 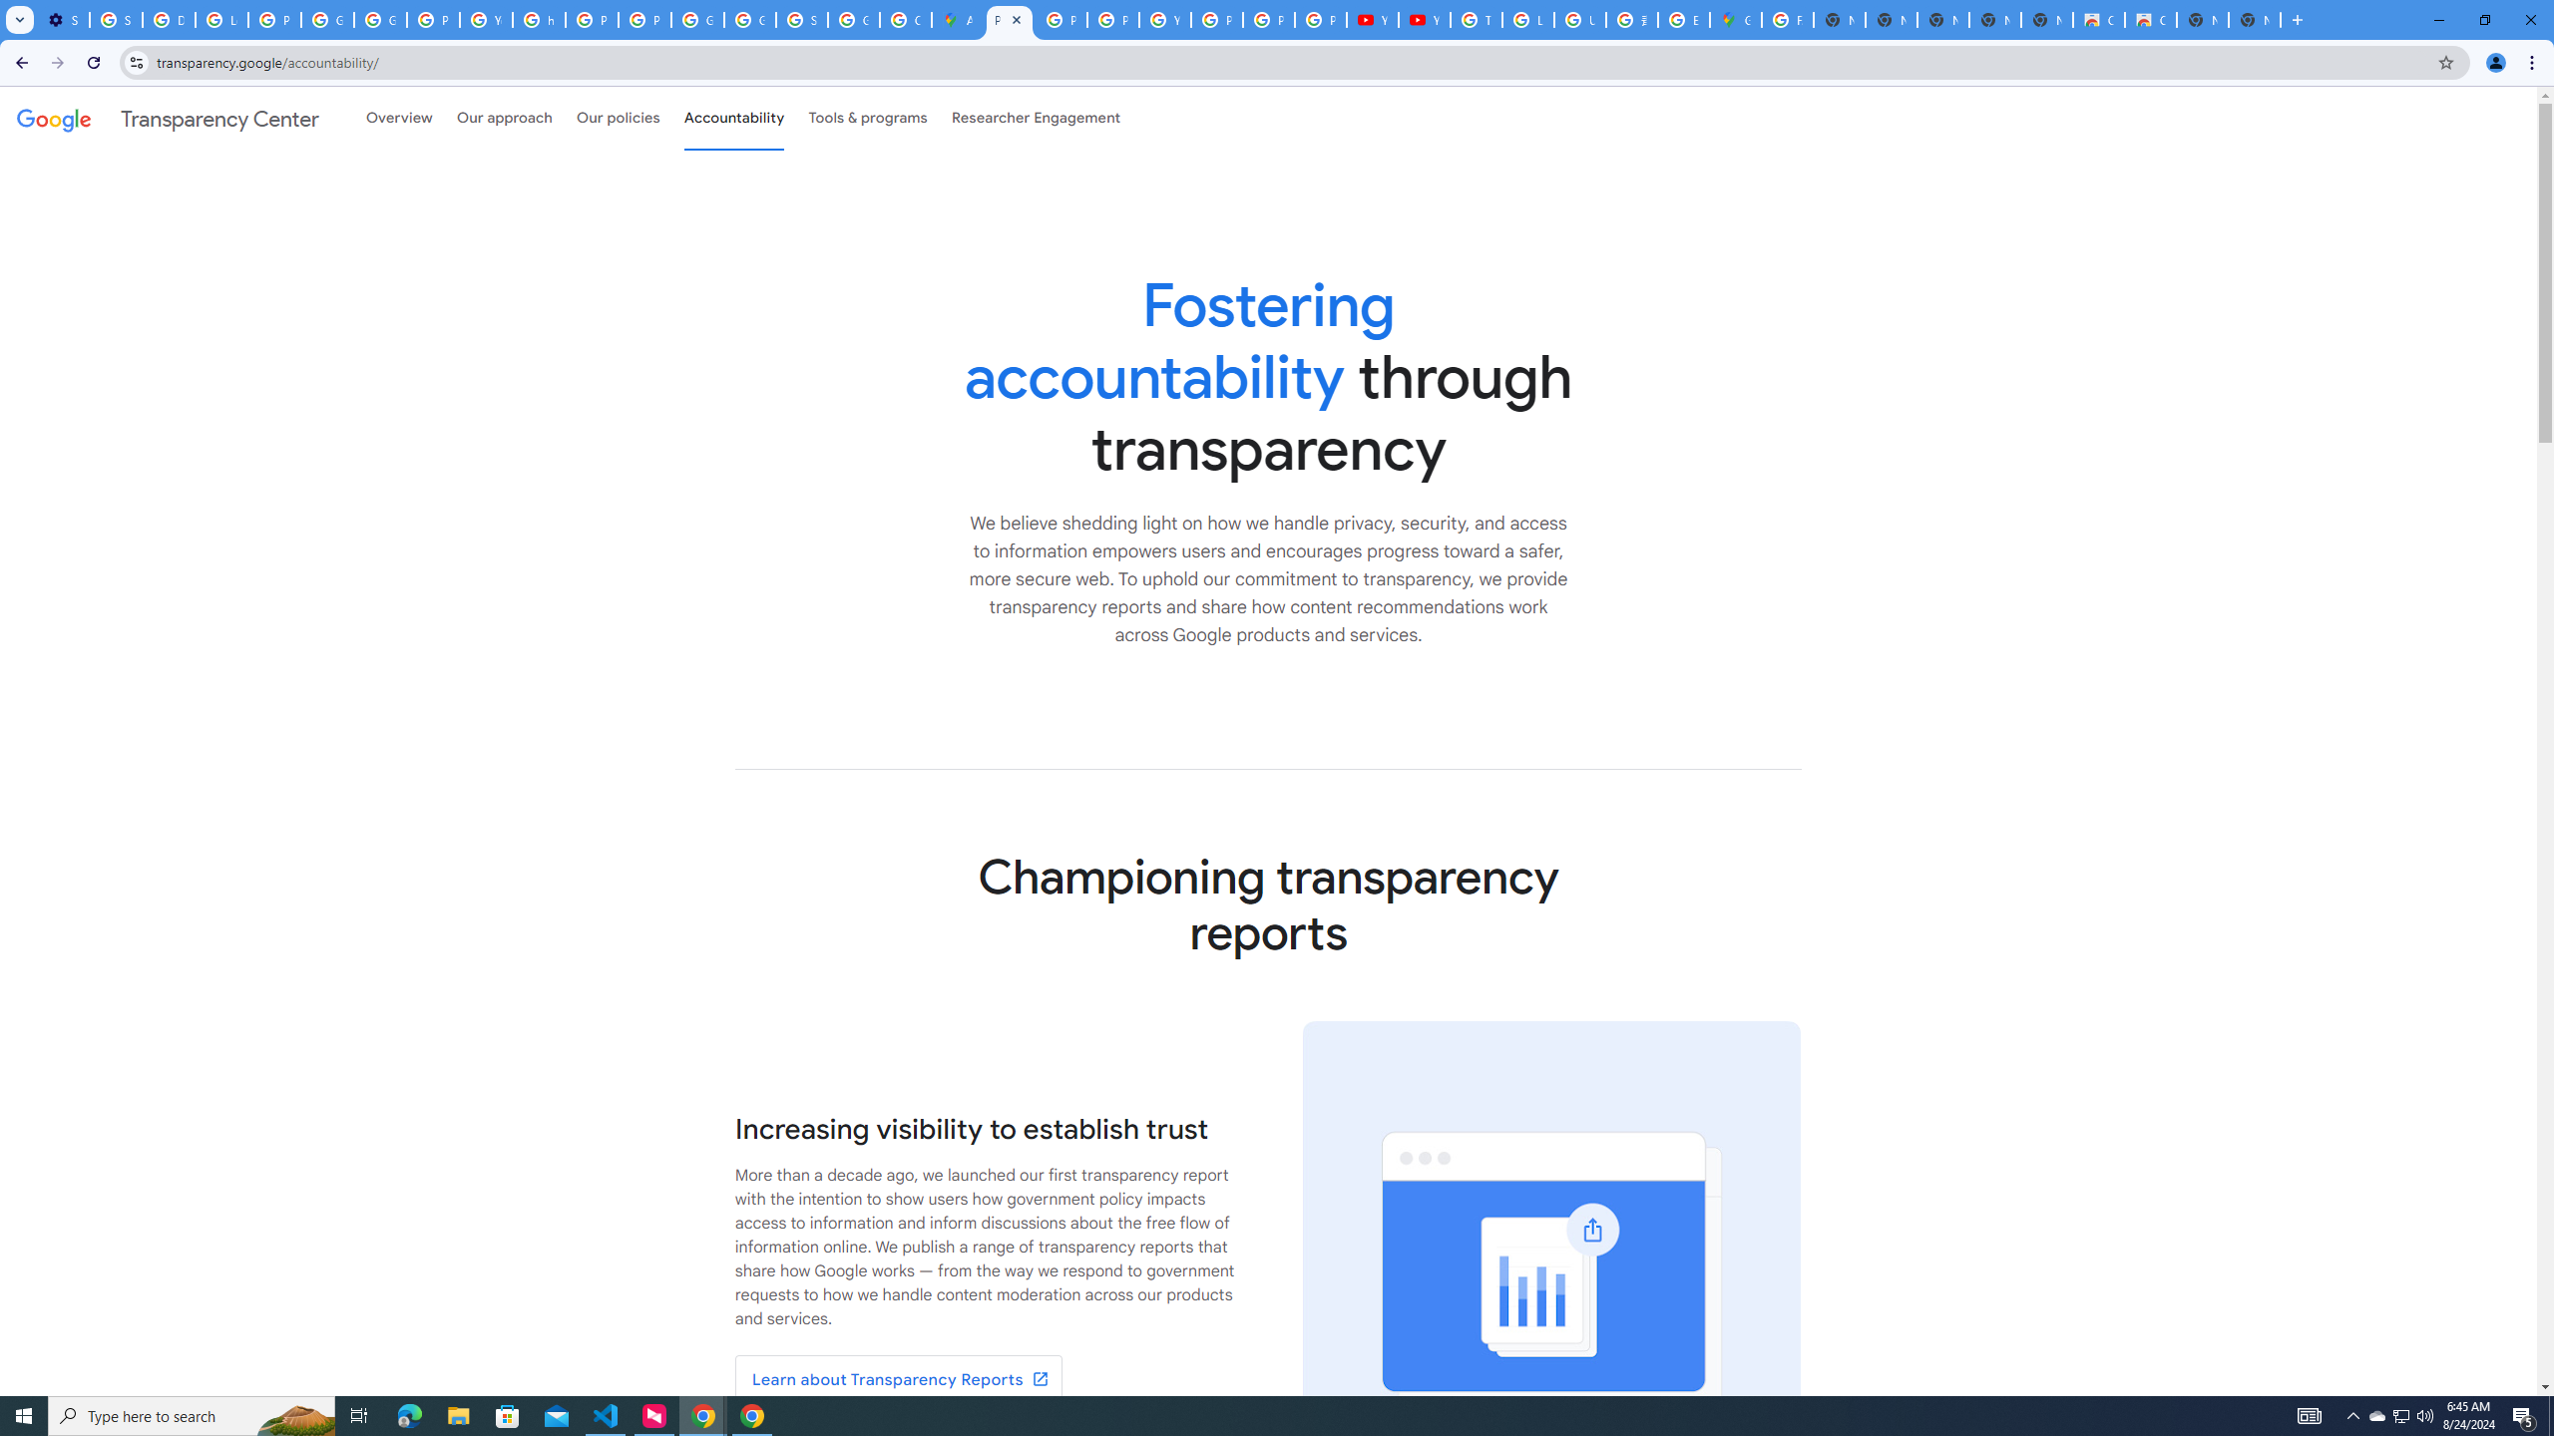 I want to click on Transparency Center, so click(x=168, y=118).